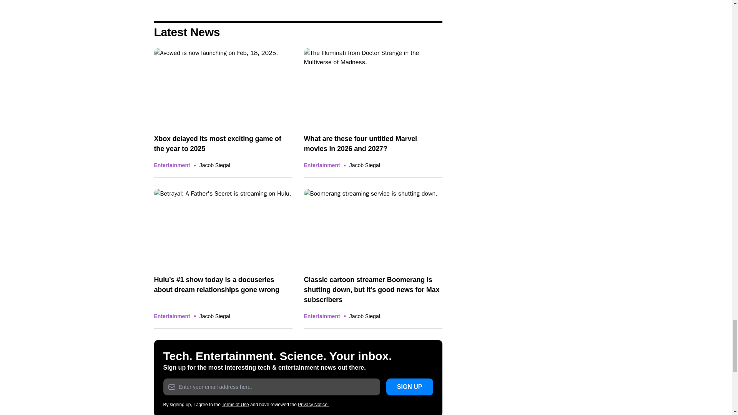 This screenshot has width=738, height=415. What do you see at coordinates (364, 316) in the screenshot?
I see `Posts by Jacob Siegal` at bounding box center [364, 316].